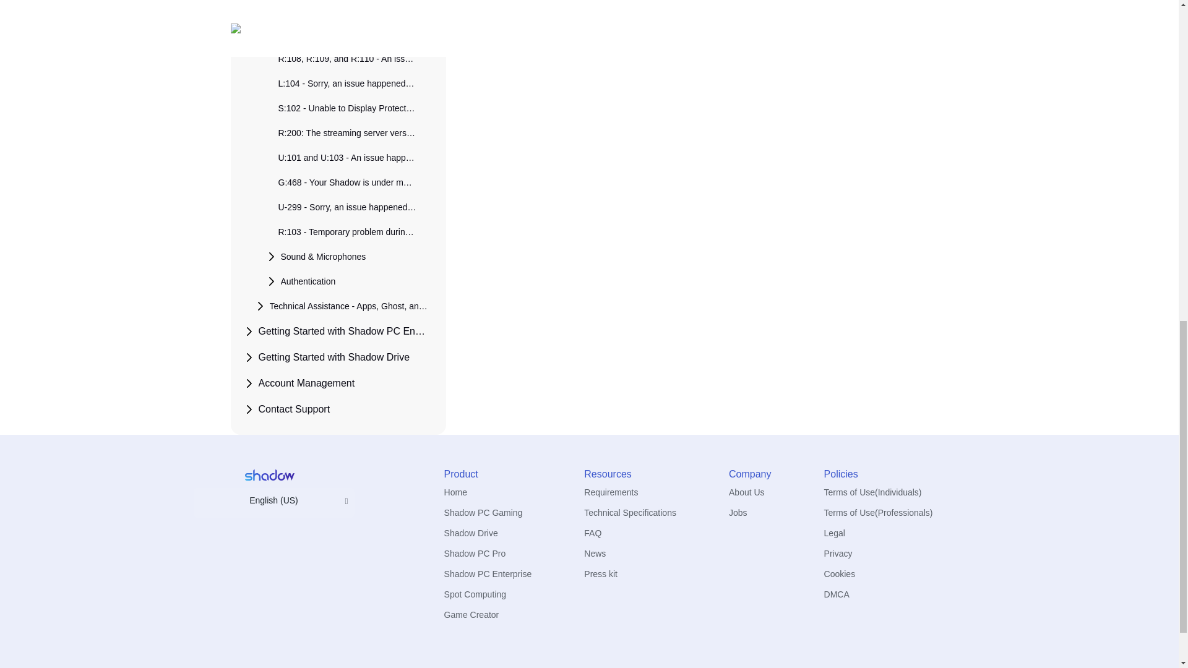 The height and width of the screenshot is (668, 1188). Describe the element at coordinates (509, 49) in the screenshot. I see `Return to top` at that location.